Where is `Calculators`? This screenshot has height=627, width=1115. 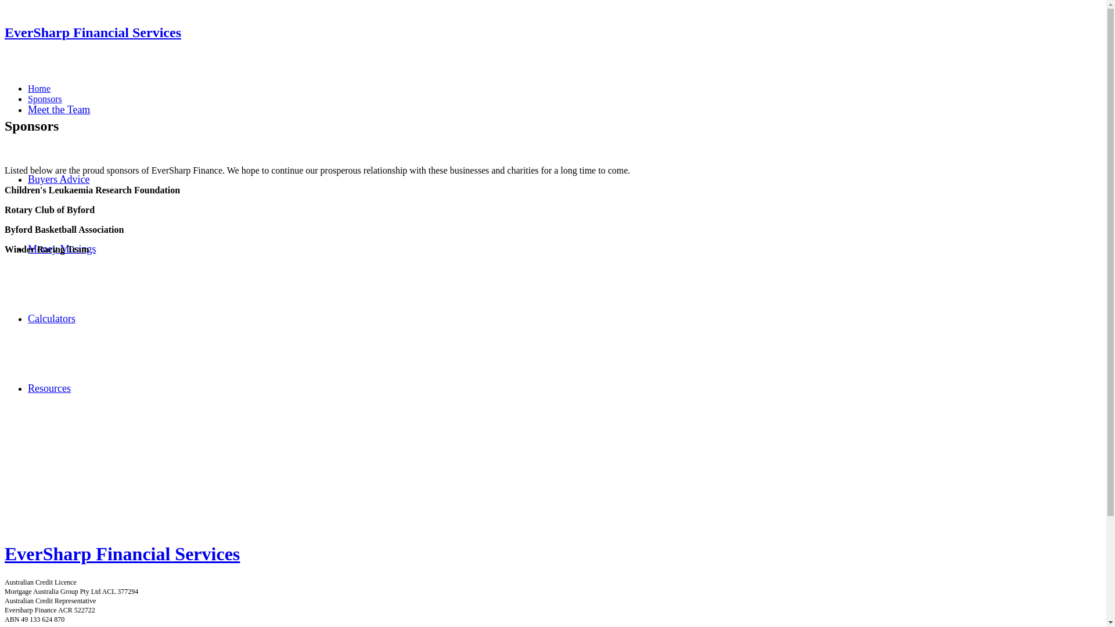 Calculators is located at coordinates (52, 319).